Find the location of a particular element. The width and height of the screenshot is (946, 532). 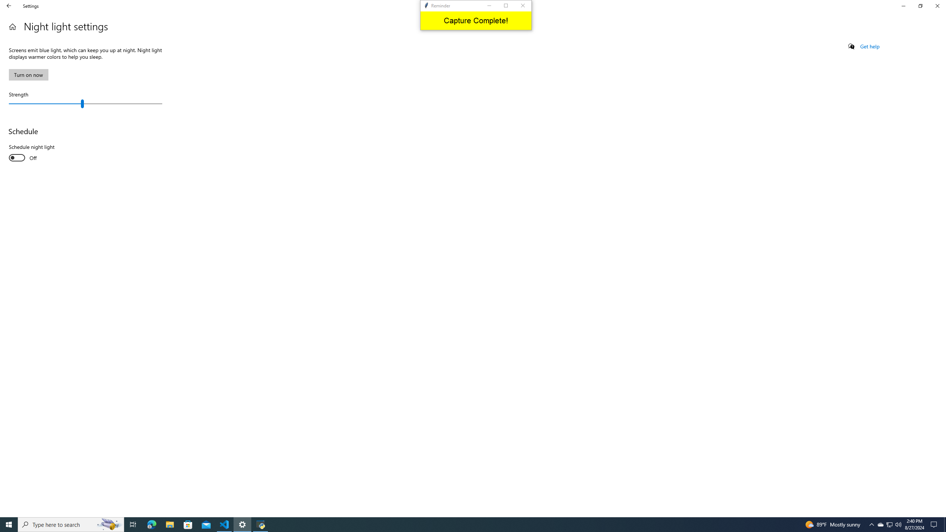

Start is located at coordinates (9, 525).